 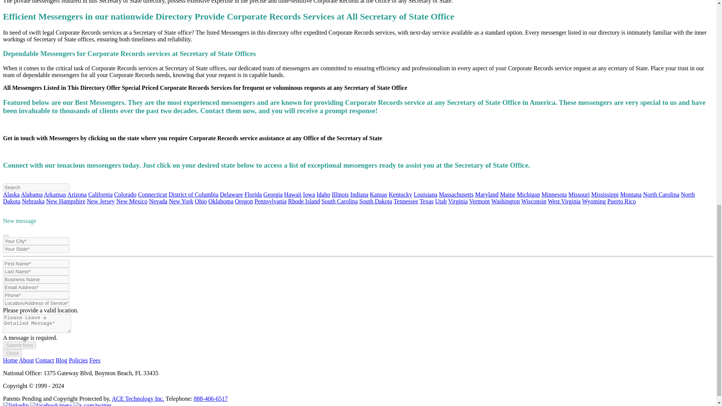 I want to click on Colorado, so click(x=126, y=194).